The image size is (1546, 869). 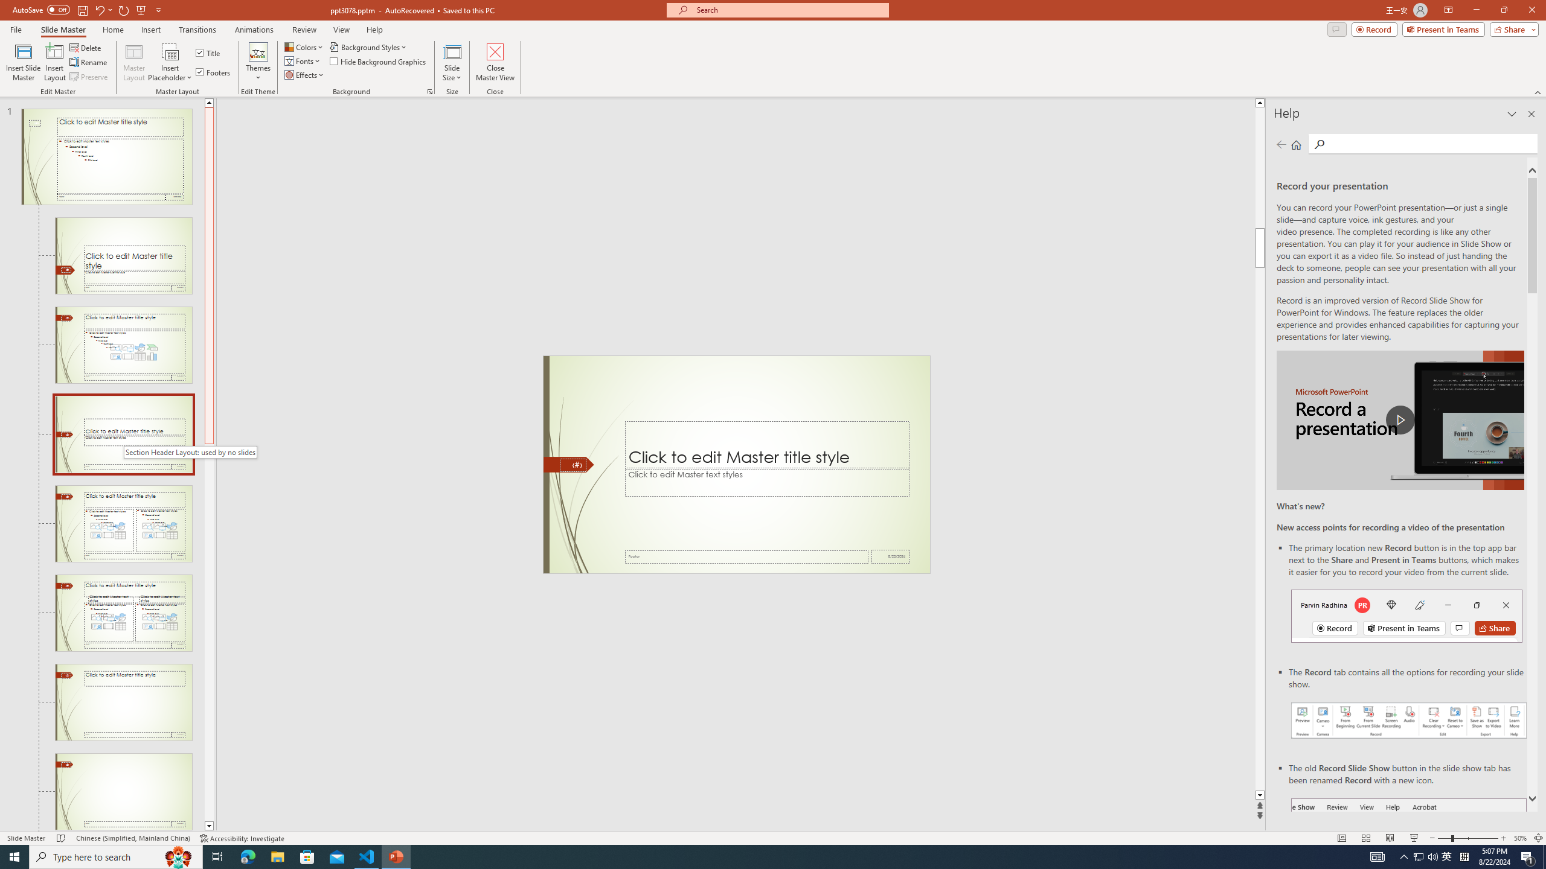 I want to click on Footer, so click(x=746, y=556).